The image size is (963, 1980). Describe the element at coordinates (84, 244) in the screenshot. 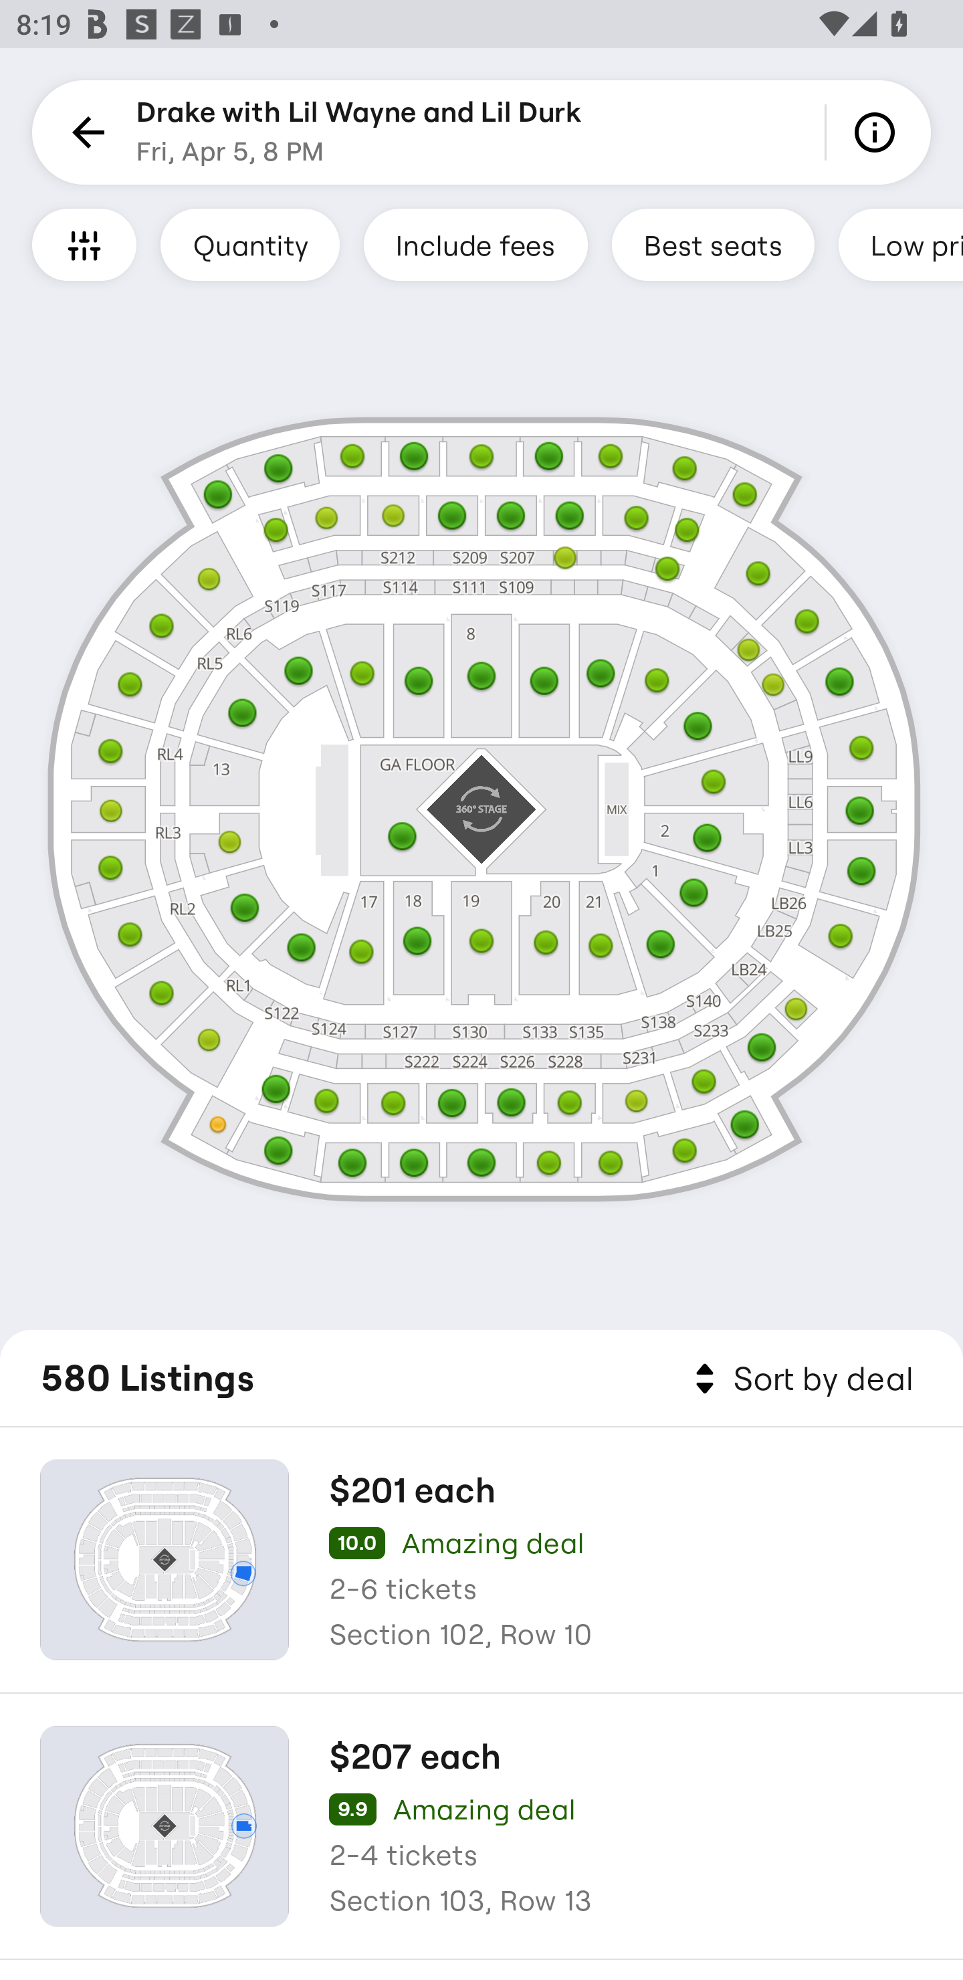

I see `Filters and Accessible Seating` at that location.